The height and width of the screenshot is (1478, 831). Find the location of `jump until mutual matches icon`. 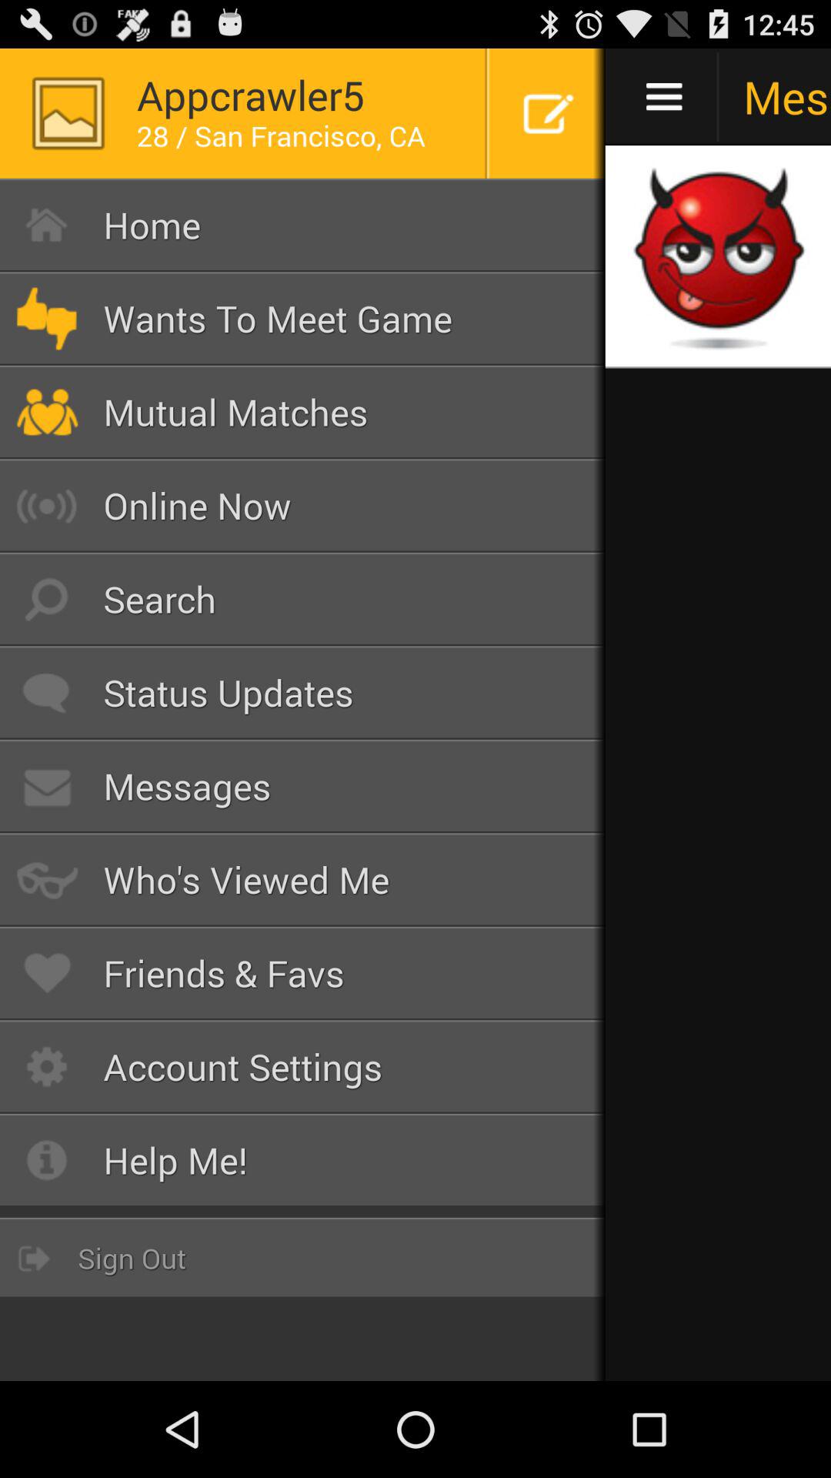

jump until mutual matches icon is located at coordinates (303, 412).